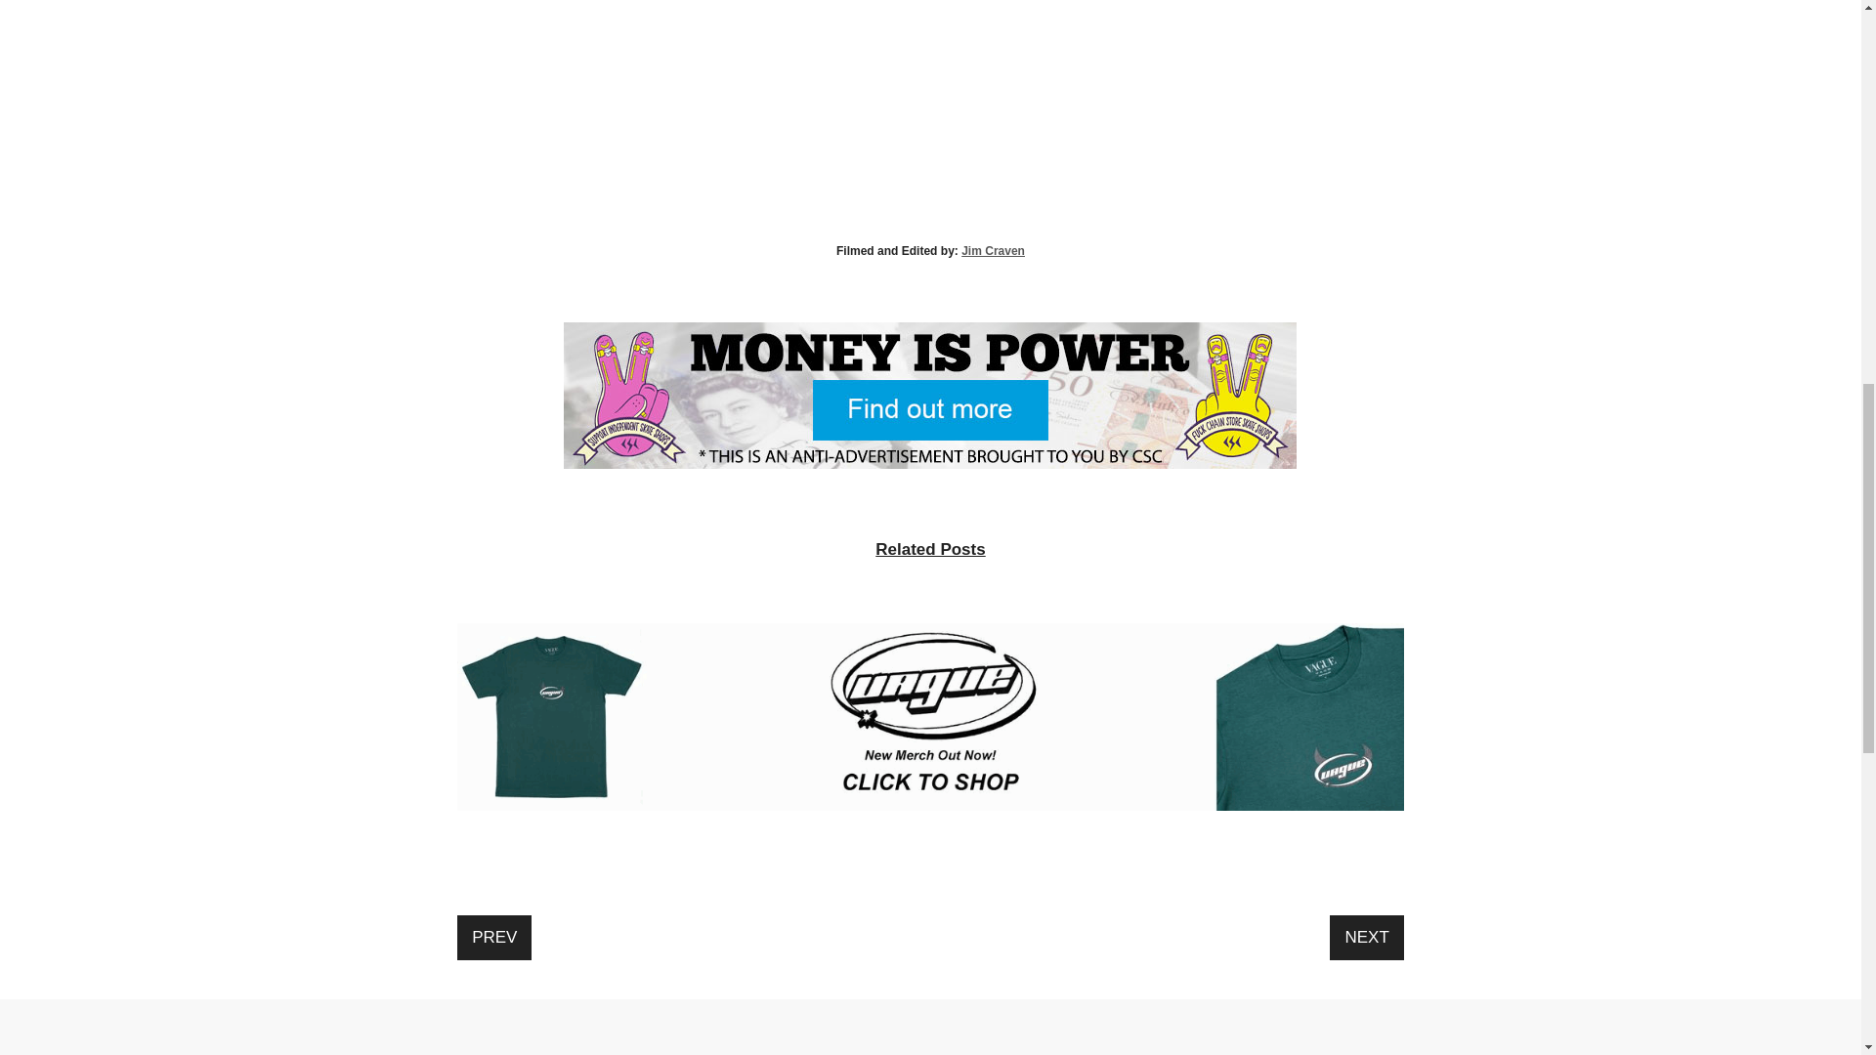 This screenshot has height=1055, width=1876. Describe the element at coordinates (930, 115) in the screenshot. I see `Tom Day Pro Megamix` at that location.